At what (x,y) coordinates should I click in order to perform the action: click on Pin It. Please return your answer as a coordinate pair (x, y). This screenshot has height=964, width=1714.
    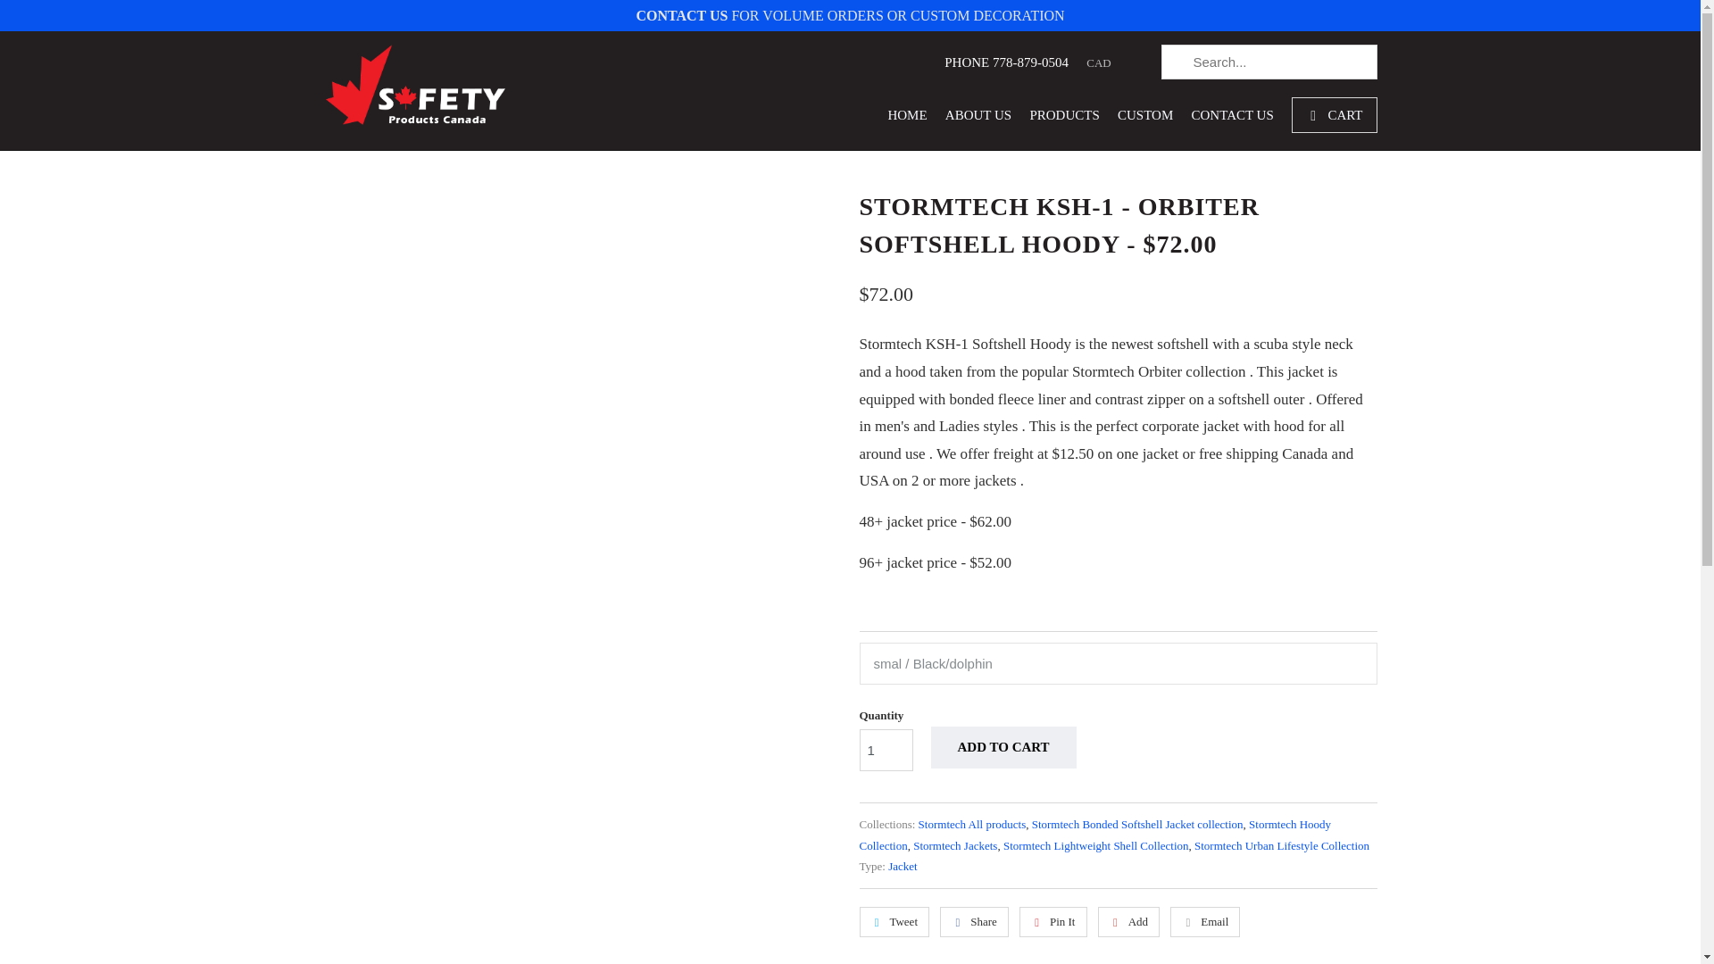
    Looking at the image, I should click on (1053, 921).